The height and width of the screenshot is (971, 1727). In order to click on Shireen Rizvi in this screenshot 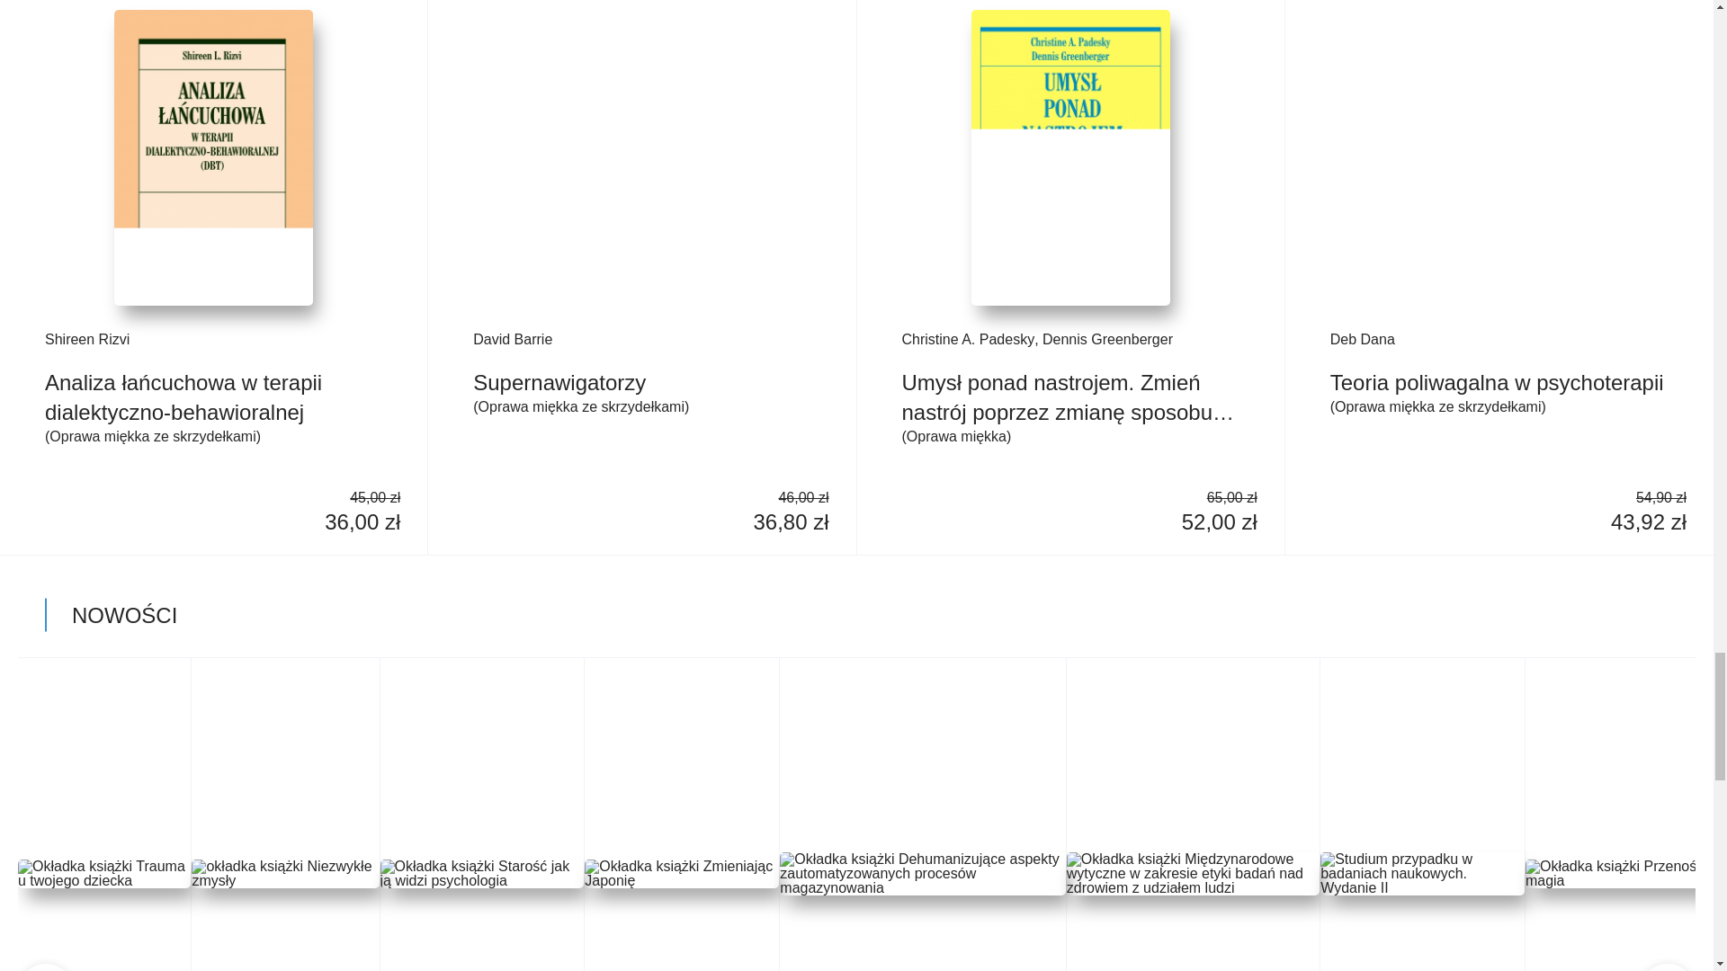, I will do `click(212, 340)`.